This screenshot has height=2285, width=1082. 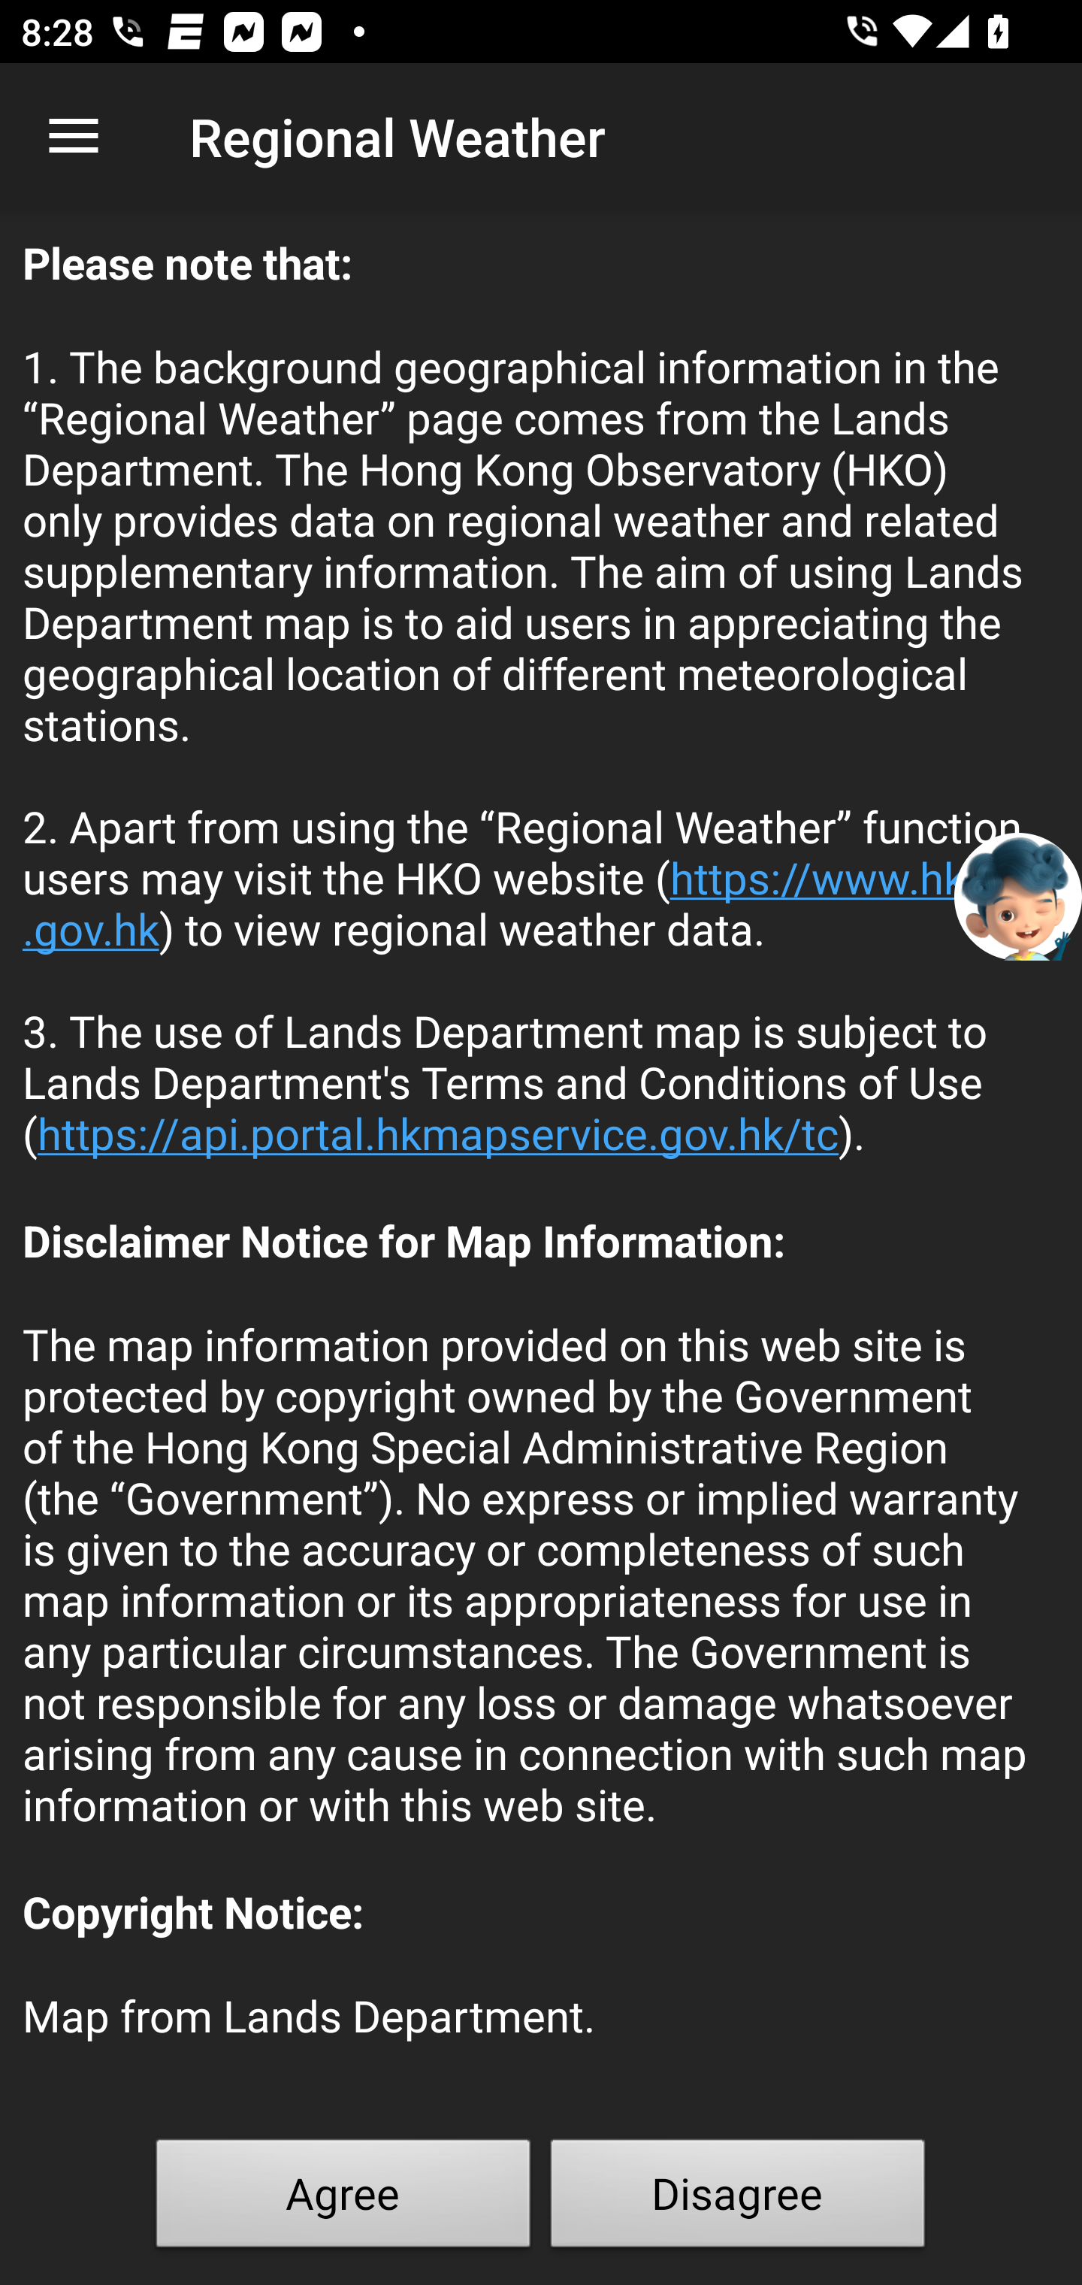 I want to click on Chatbot, so click(x=1018, y=895).